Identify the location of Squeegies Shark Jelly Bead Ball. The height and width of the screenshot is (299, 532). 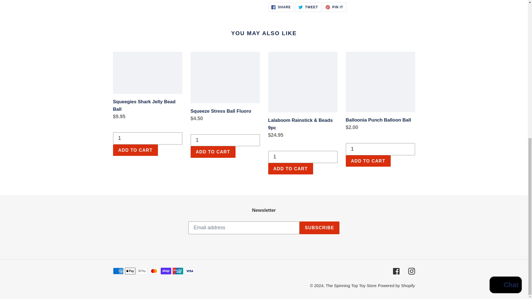
(135, 150).